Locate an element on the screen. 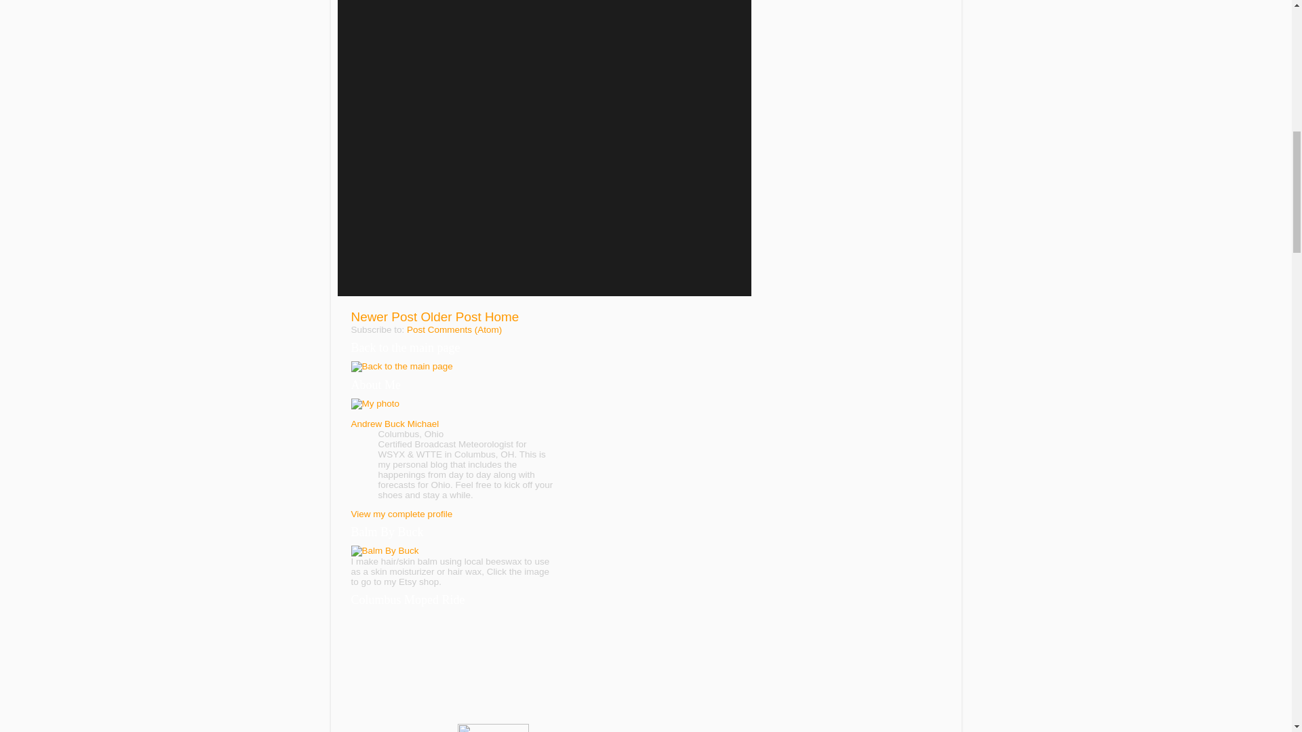 This screenshot has height=732, width=1302. View my complete profile is located at coordinates (402, 514).